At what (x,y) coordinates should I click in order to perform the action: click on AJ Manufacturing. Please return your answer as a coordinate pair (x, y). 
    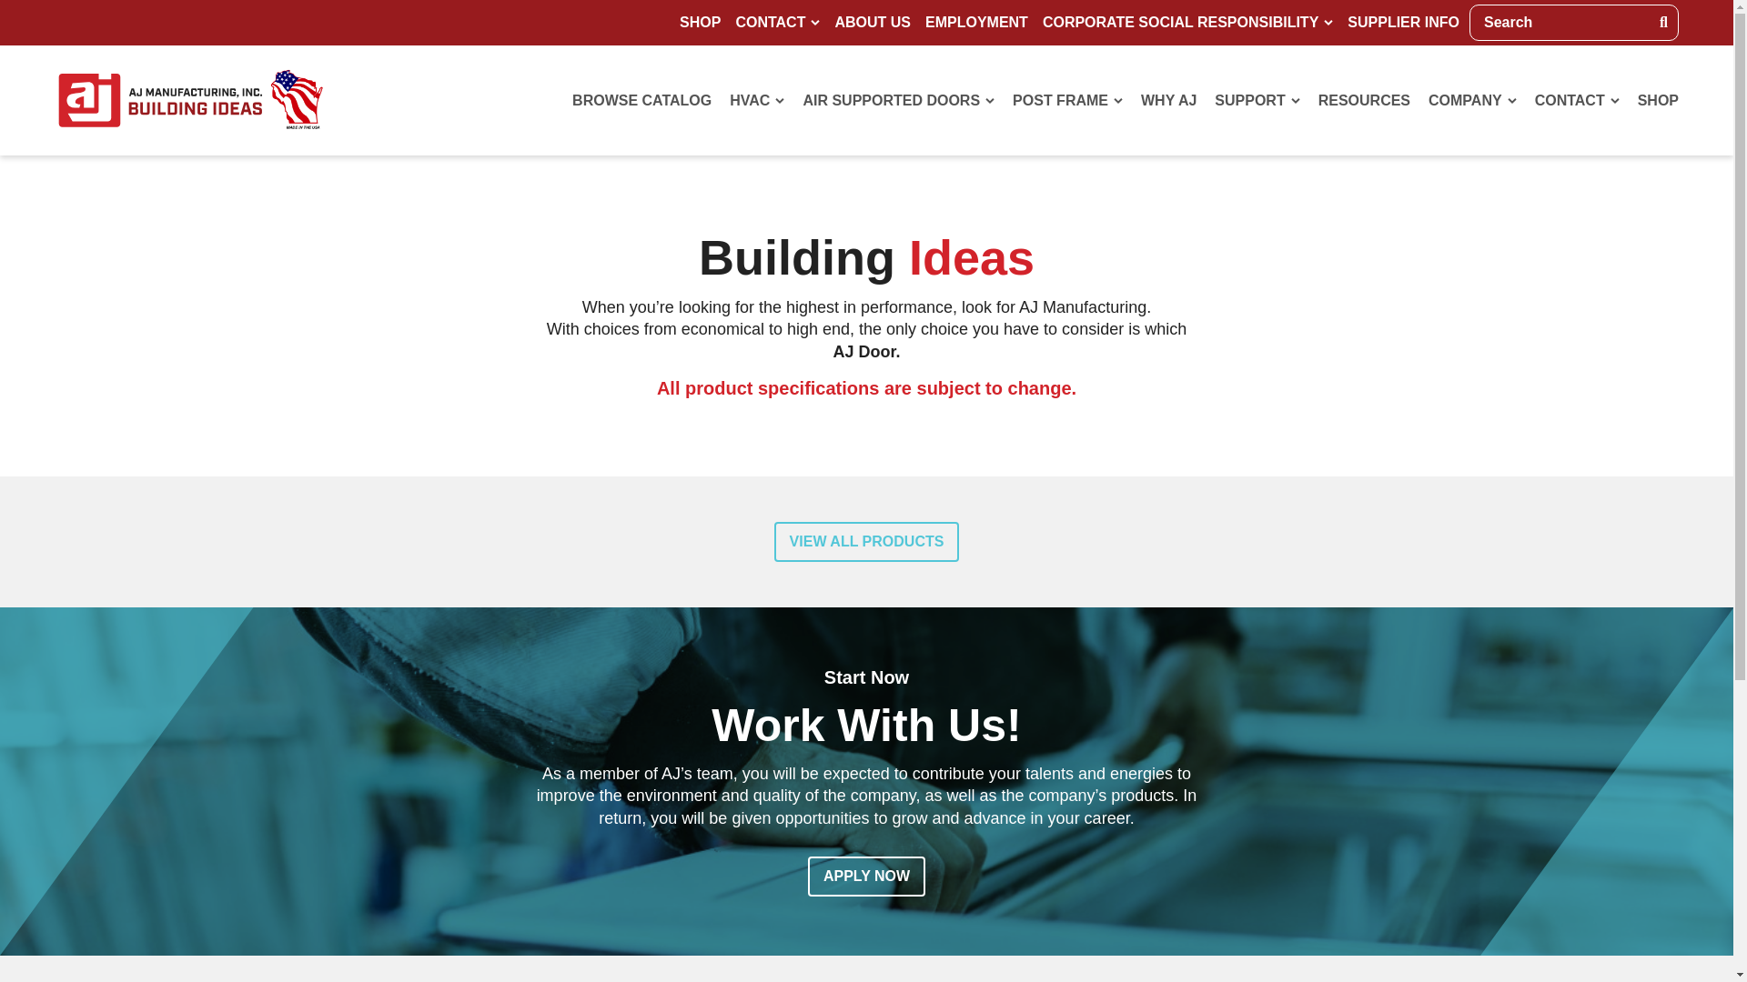
    Looking at the image, I should click on (191, 100).